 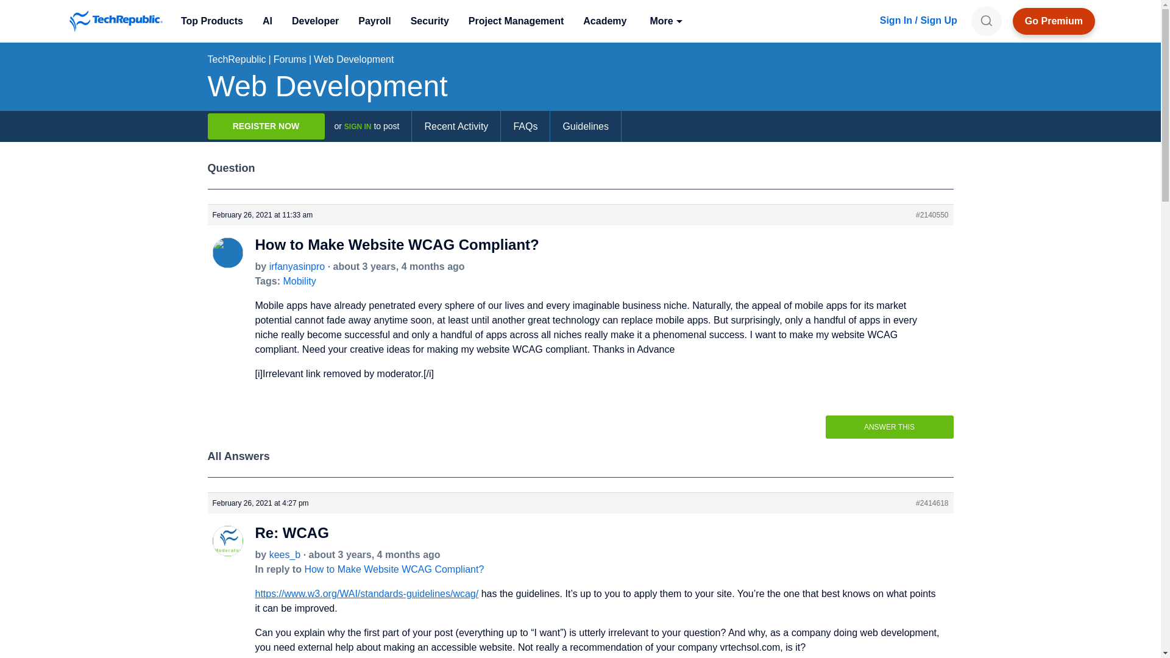 What do you see at coordinates (525, 127) in the screenshot?
I see `FAQs` at bounding box center [525, 127].